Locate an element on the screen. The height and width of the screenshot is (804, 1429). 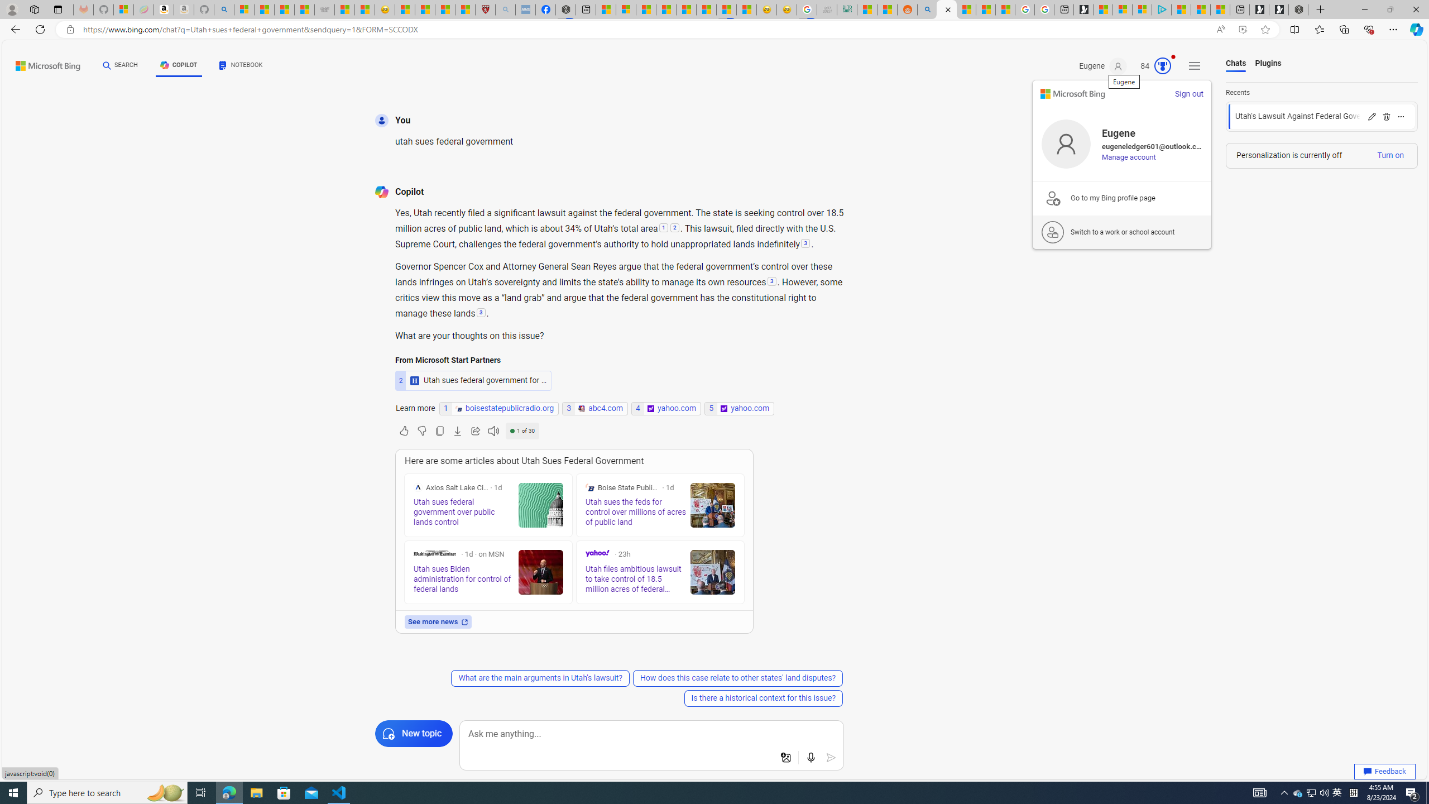
Rename is located at coordinates (1372, 116).